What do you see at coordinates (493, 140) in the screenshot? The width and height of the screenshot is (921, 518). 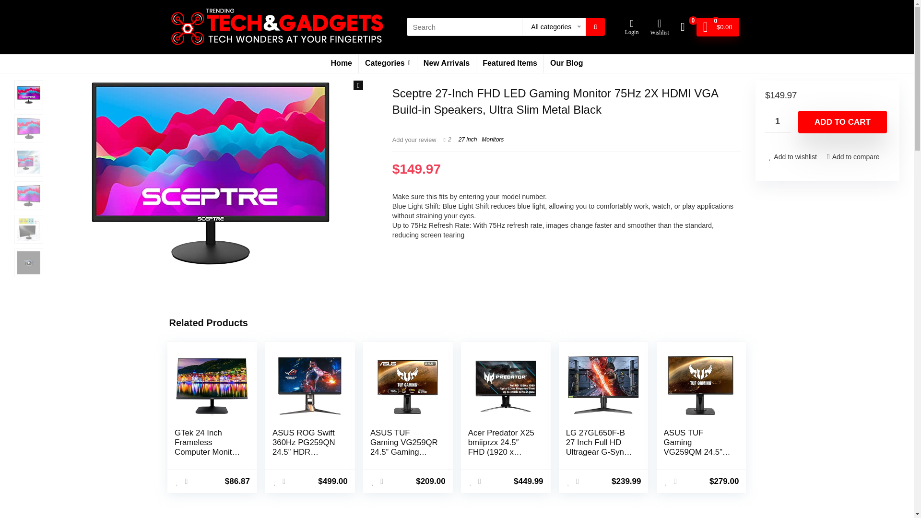 I see `View all posts in Monitors` at bounding box center [493, 140].